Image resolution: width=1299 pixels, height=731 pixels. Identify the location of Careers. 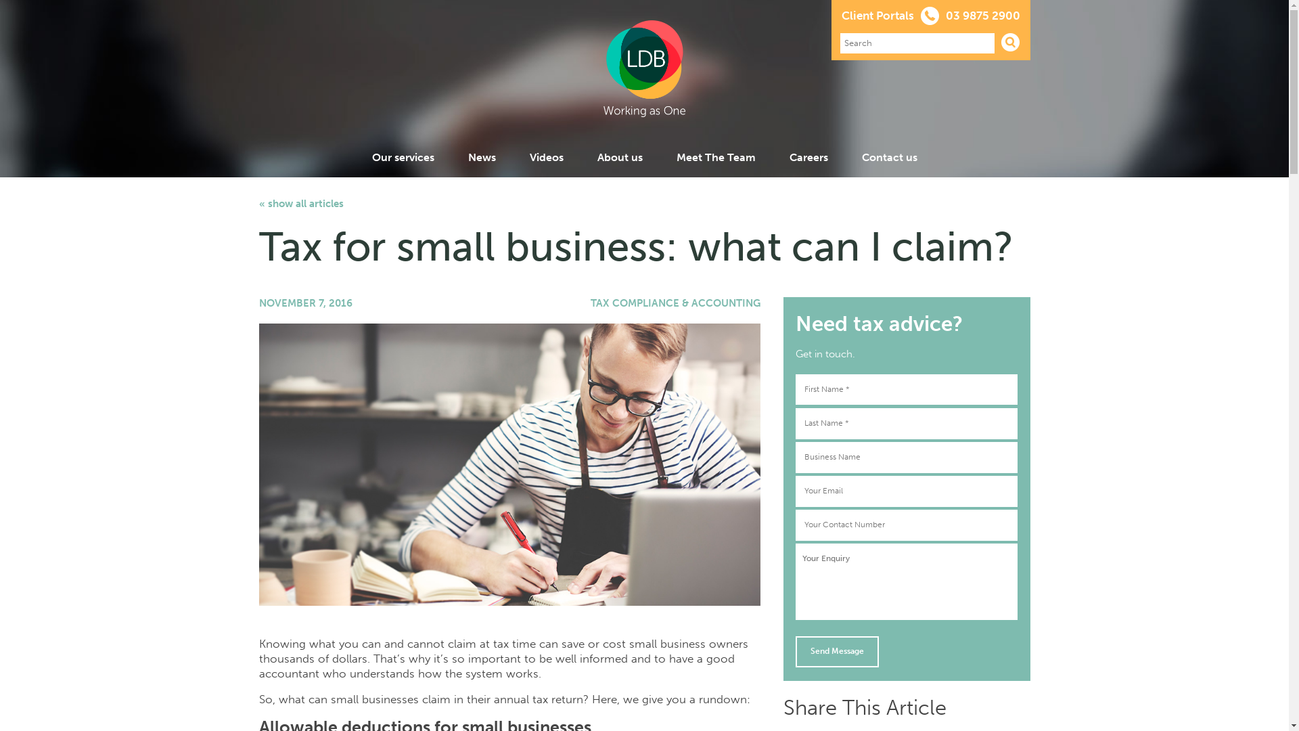
(808, 157).